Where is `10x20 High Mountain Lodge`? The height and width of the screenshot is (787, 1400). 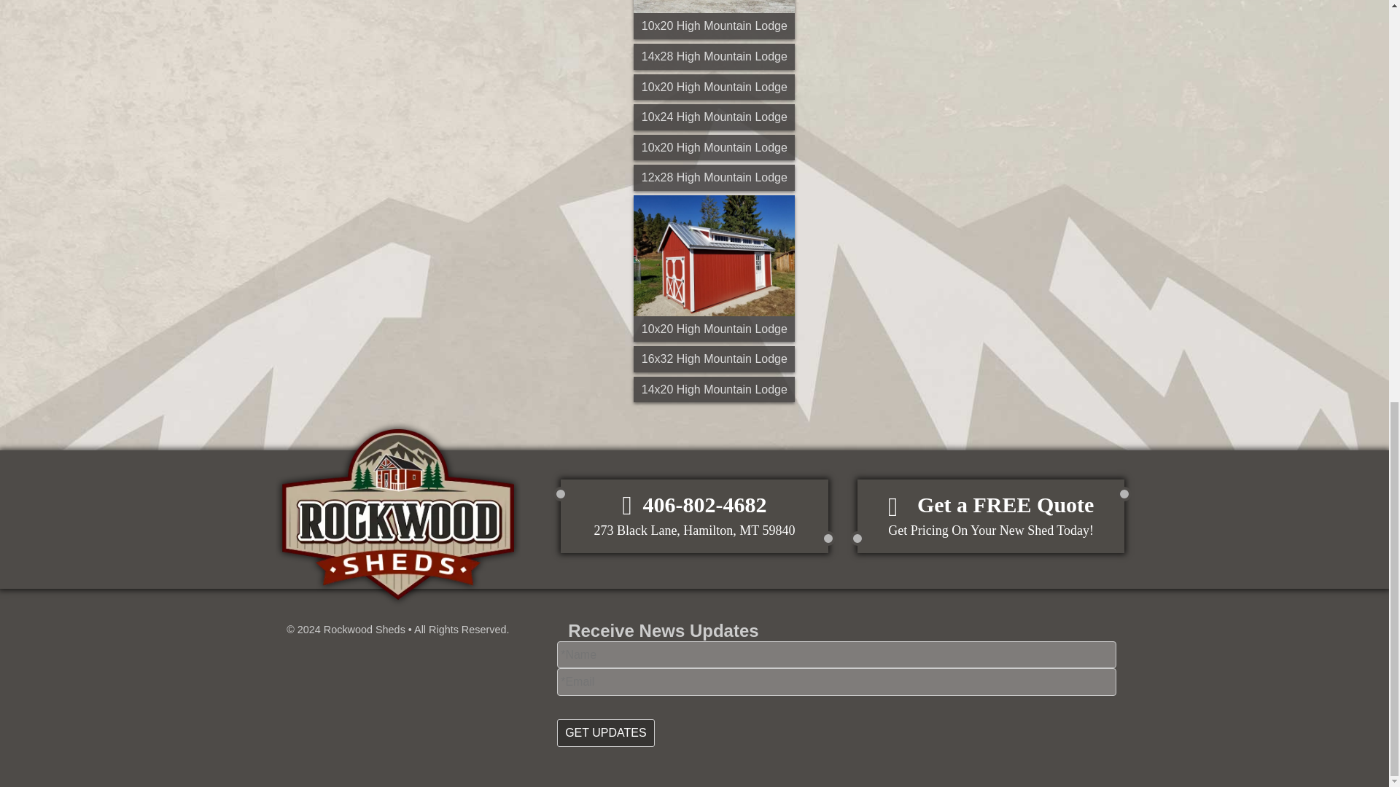
10x20 High Mountain Lodge is located at coordinates (715, 20).